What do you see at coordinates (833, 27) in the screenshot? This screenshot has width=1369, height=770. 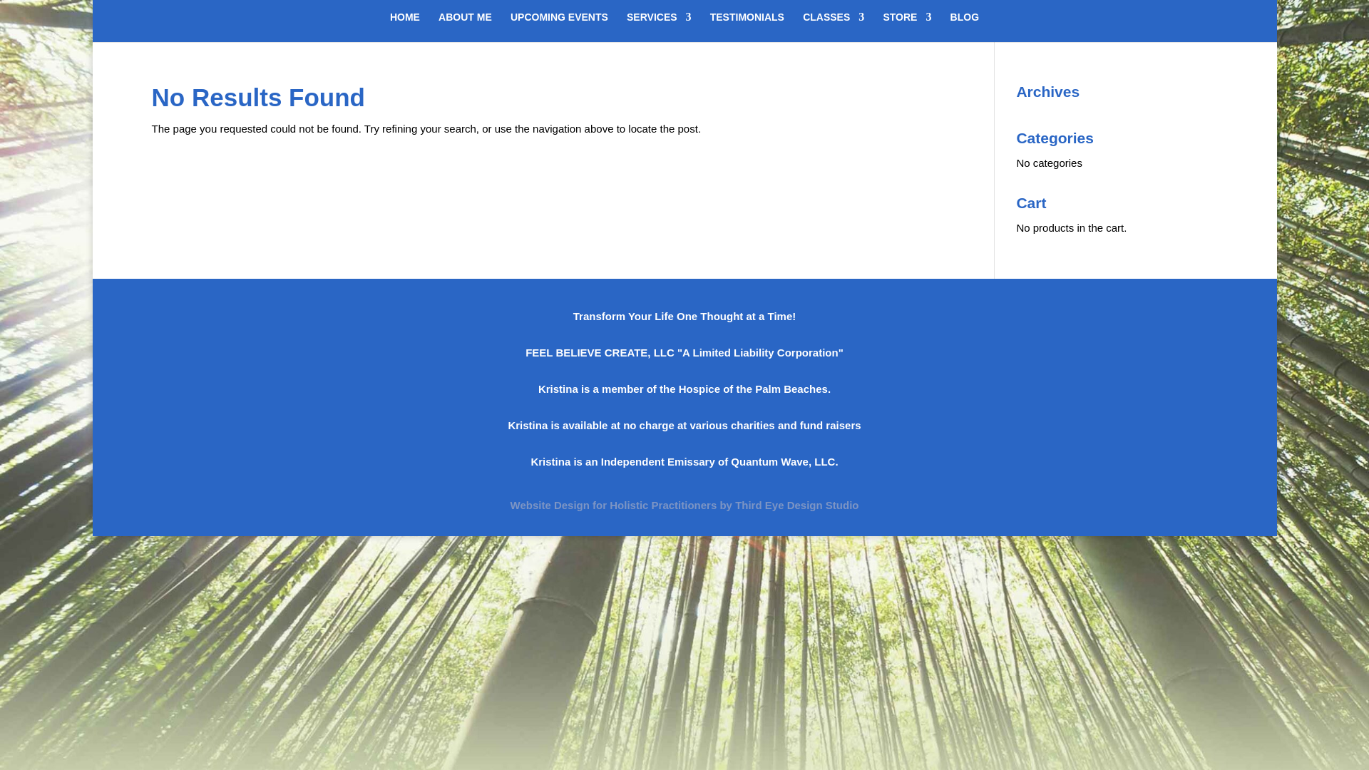 I see `CLASSES` at bounding box center [833, 27].